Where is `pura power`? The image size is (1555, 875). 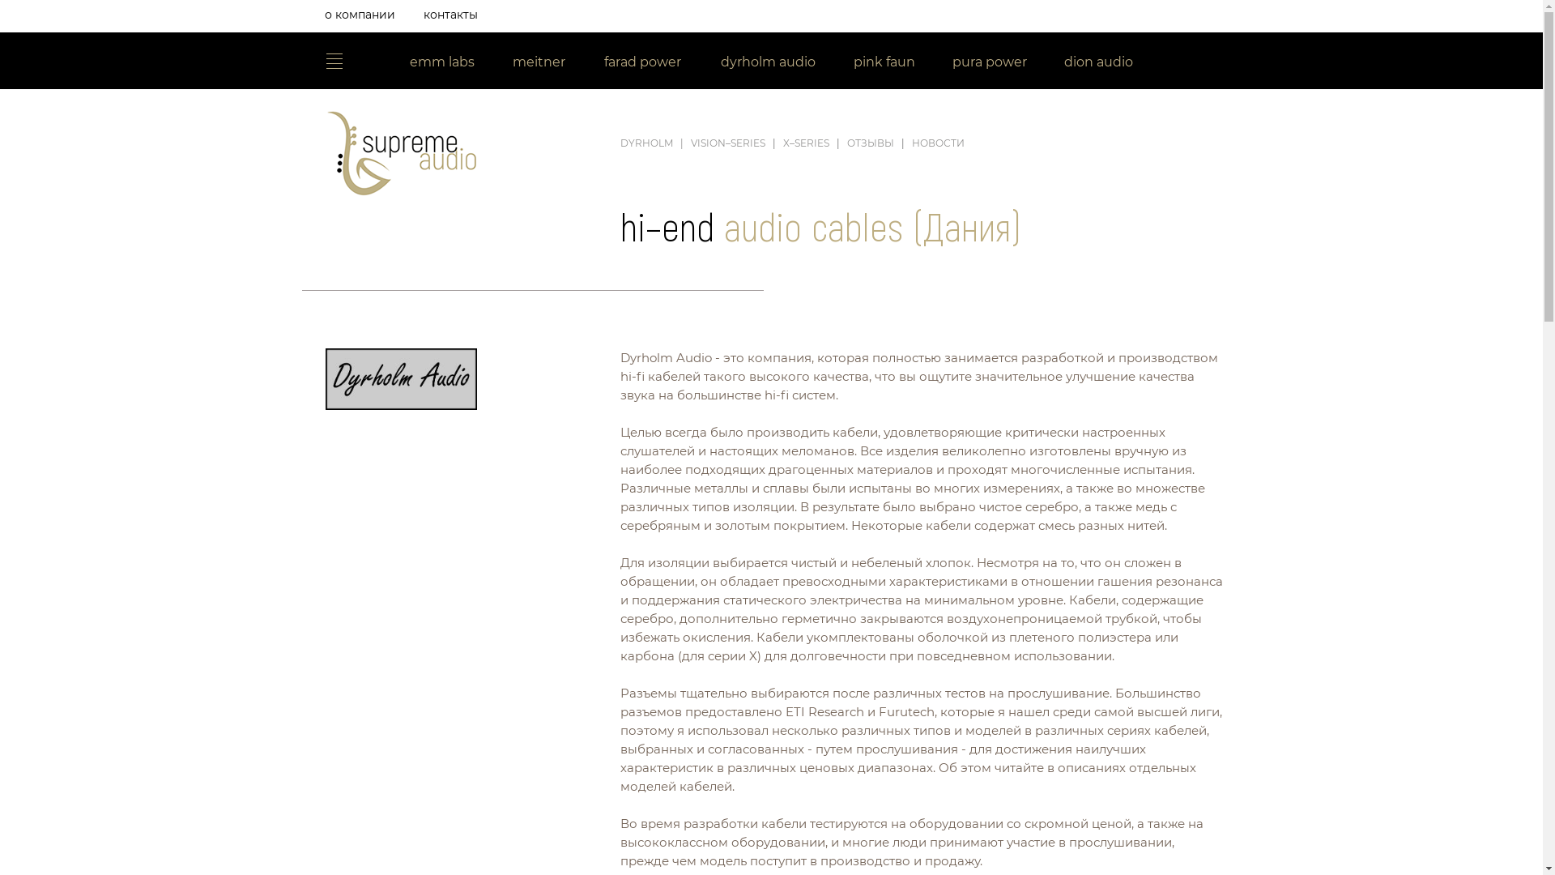 pura power is located at coordinates (990, 64).